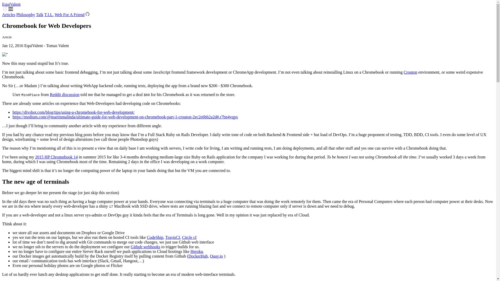 The width and height of the screenshot is (500, 281). What do you see at coordinates (9, 15) in the screenshot?
I see `Articles` at bounding box center [9, 15].